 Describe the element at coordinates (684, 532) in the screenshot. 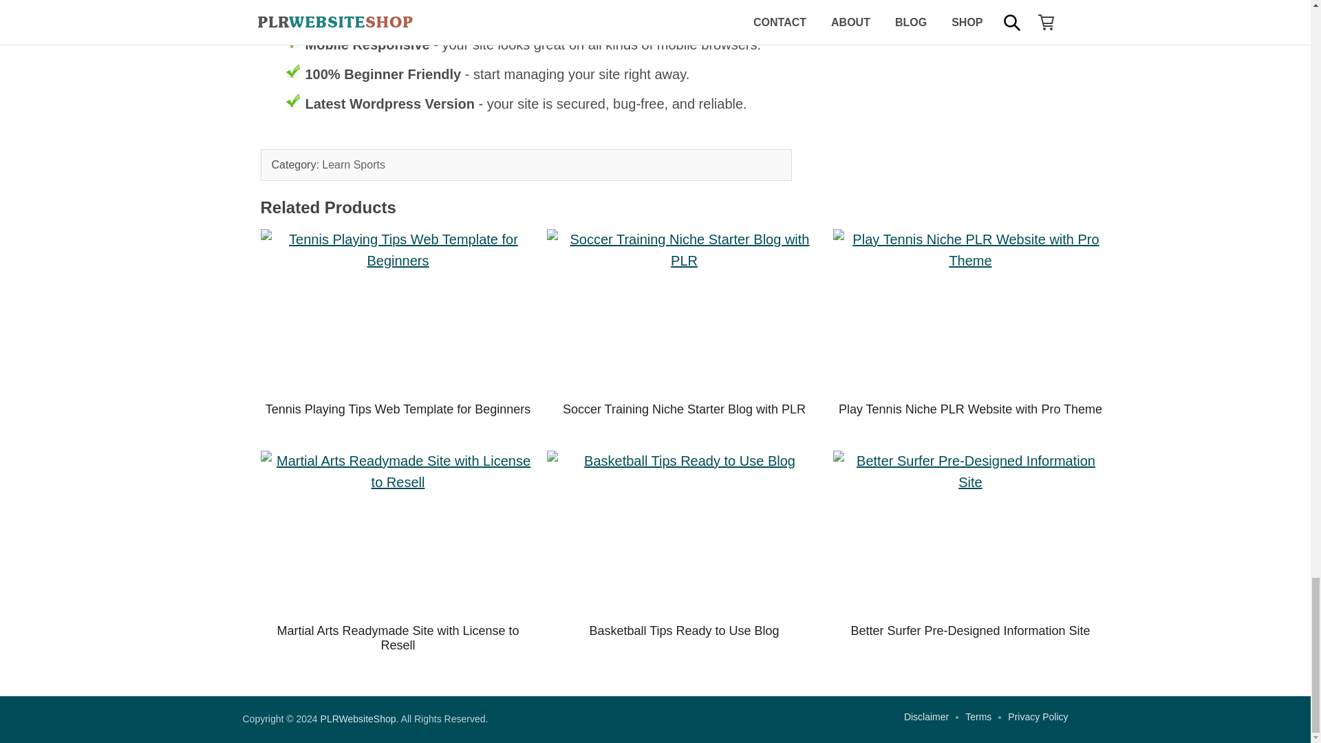

I see `Basketball Tips Ready to Use Blog` at that location.